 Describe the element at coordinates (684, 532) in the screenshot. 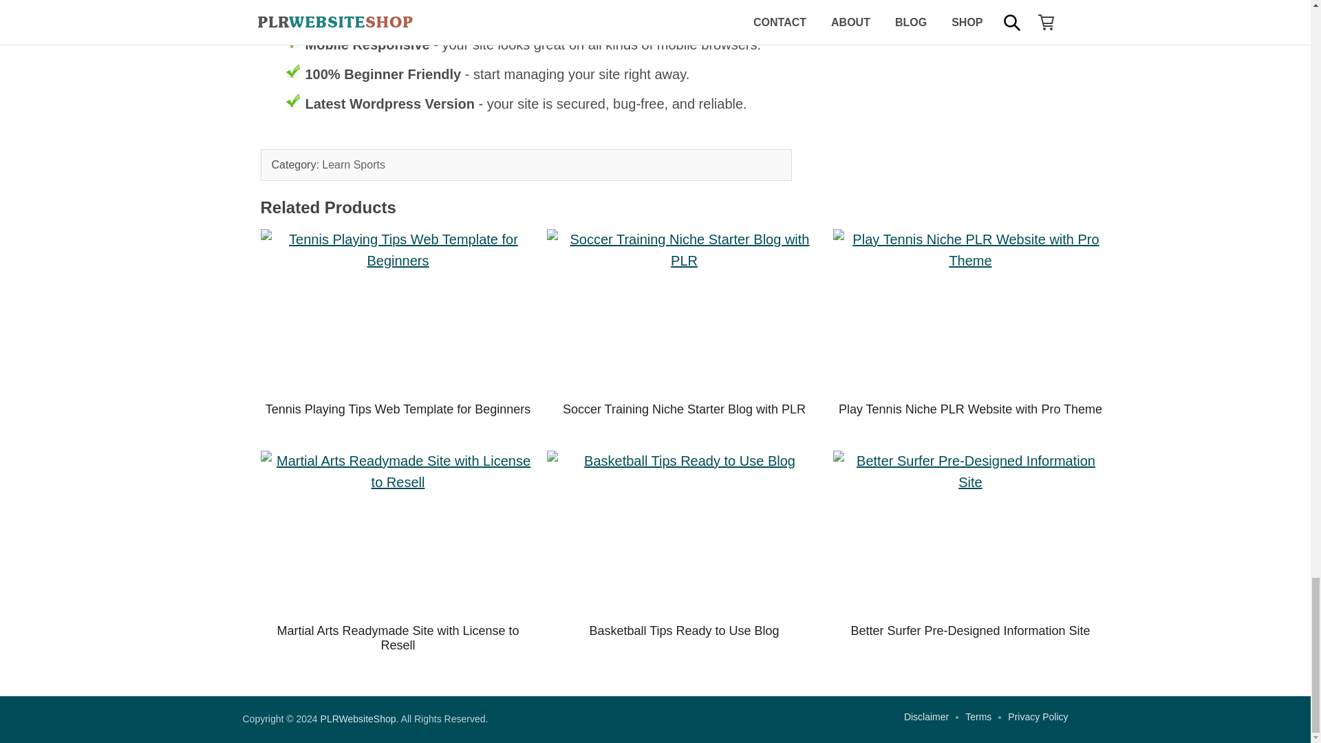

I see `Basketball Tips Ready to Use Blog` at that location.